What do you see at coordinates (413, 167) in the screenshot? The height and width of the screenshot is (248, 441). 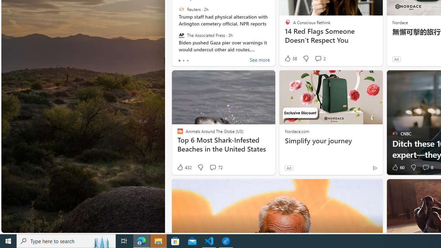 I see `Dislike` at bounding box center [413, 167].